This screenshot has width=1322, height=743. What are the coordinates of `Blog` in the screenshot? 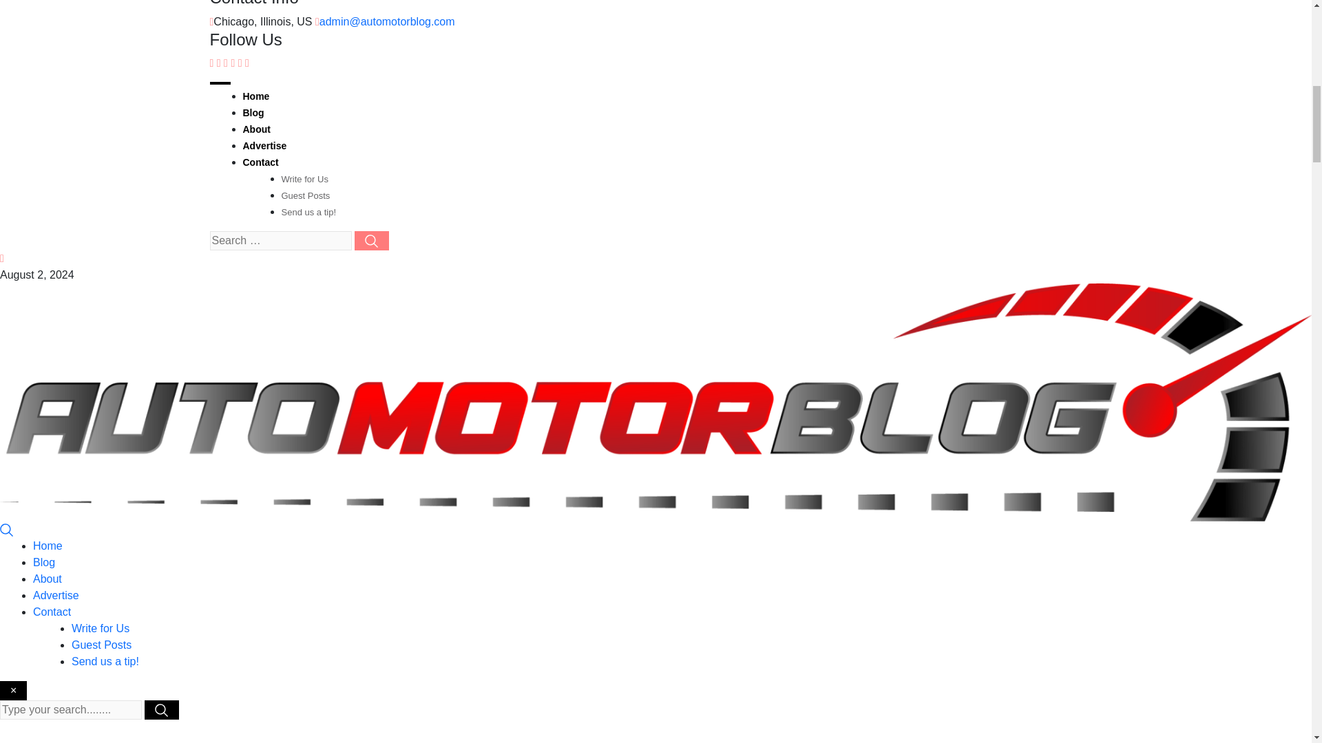 It's located at (44, 562).